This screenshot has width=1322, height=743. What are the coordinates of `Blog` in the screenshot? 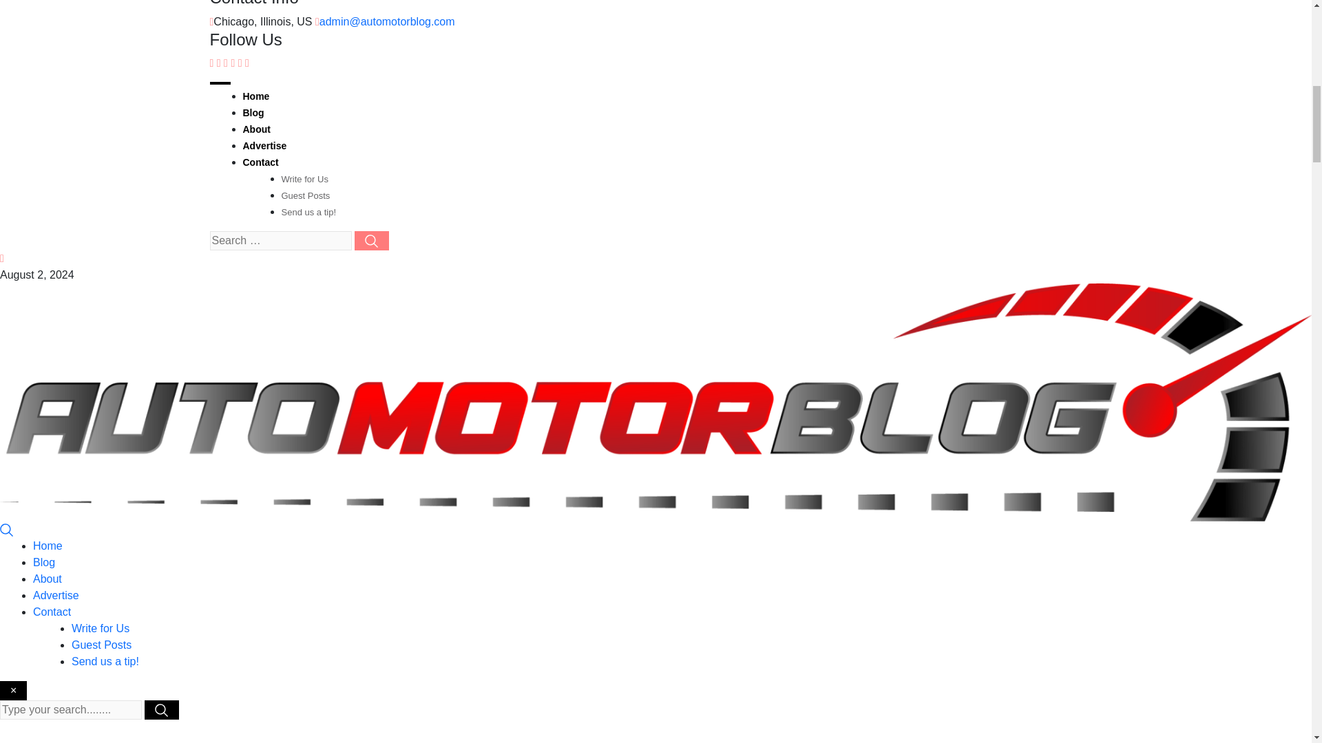 It's located at (44, 562).